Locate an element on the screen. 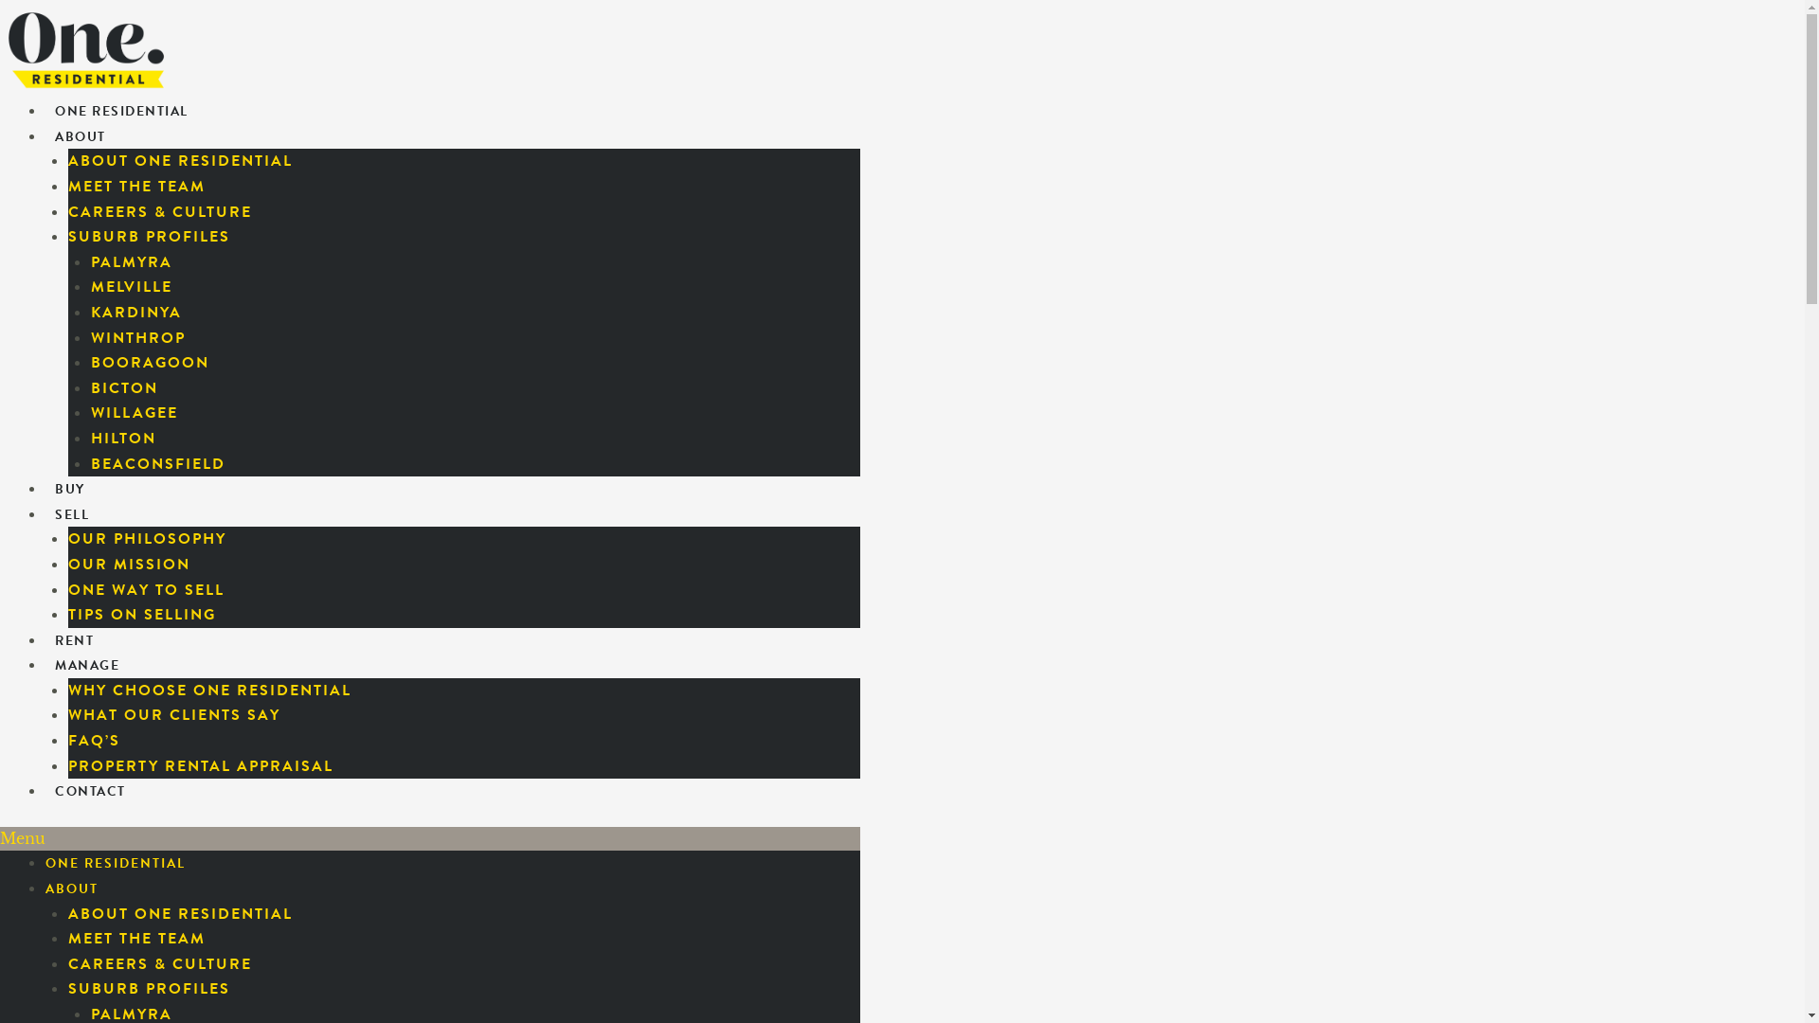 This screenshot has height=1023, width=1819. MANAGE is located at coordinates (87, 665).